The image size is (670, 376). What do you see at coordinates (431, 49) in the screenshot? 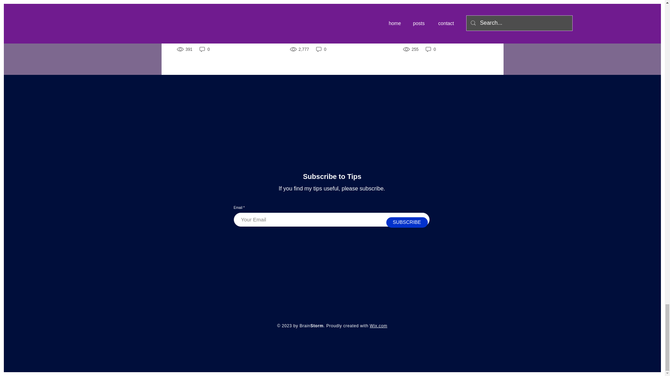
I see `0` at bounding box center [431, 49].